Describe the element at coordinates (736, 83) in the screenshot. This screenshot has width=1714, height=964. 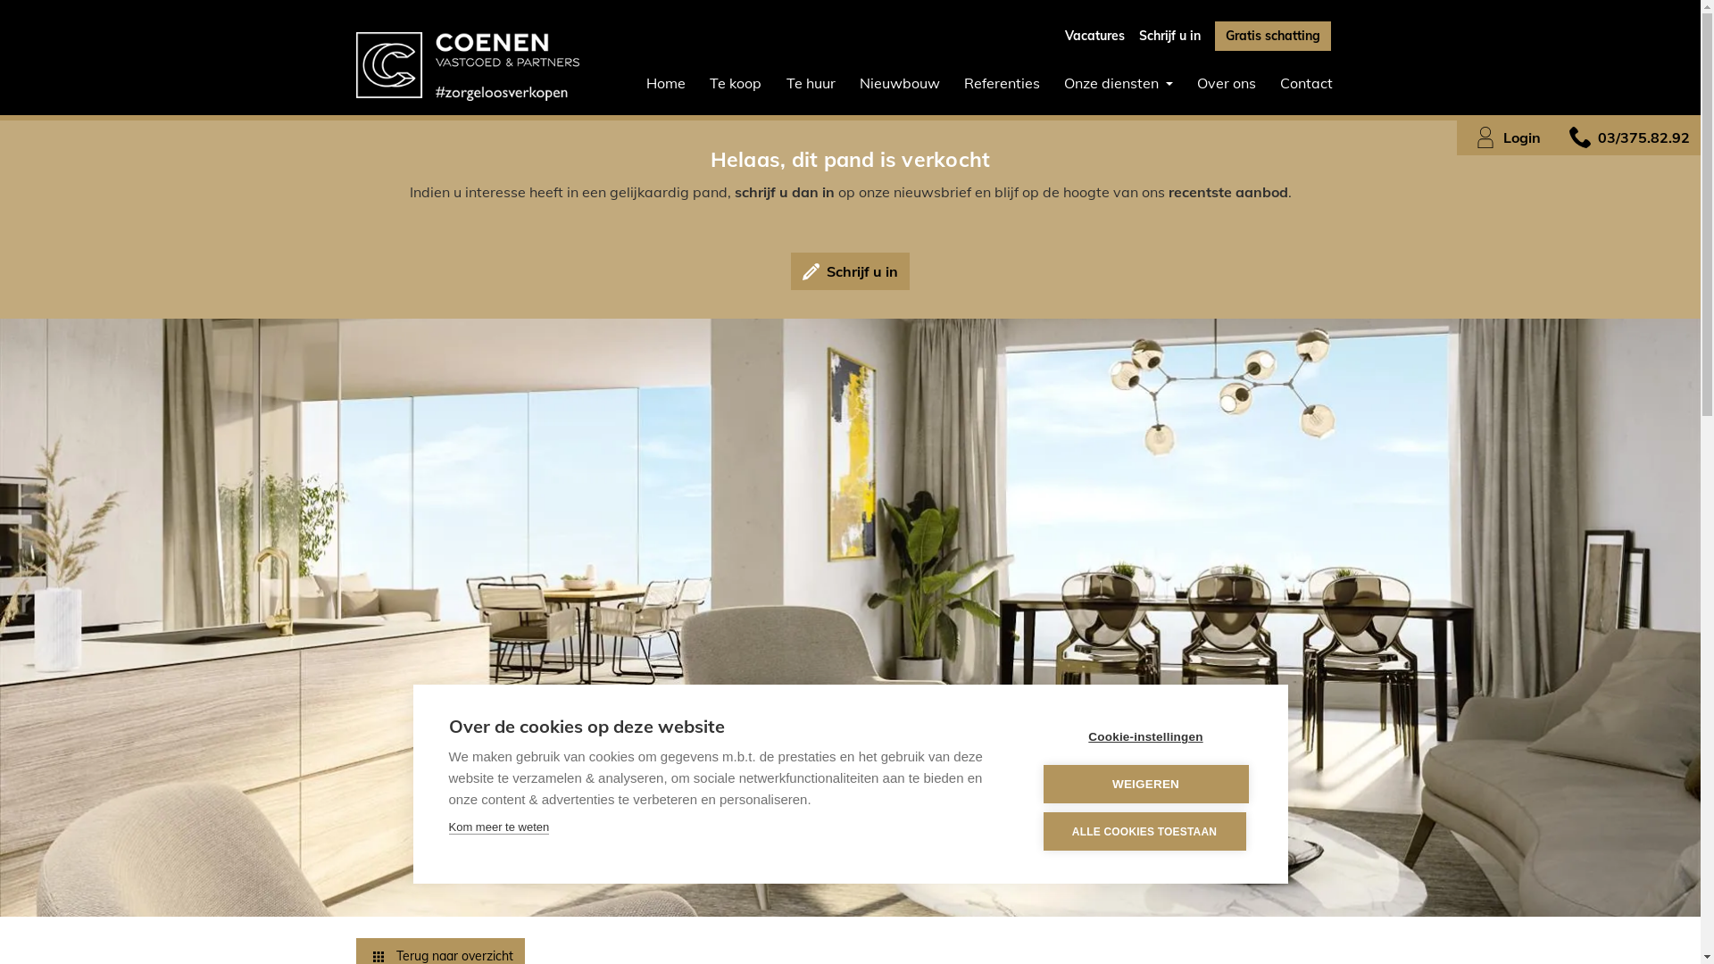
I see `Te koop` at that location.